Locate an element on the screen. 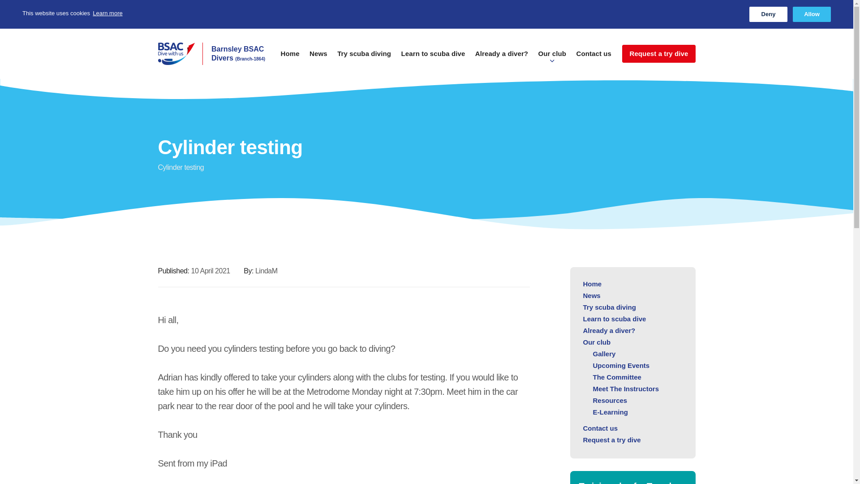 The width and height of the screenshot is (860, 484). Already a diver? is located at coordinates (502, 58).